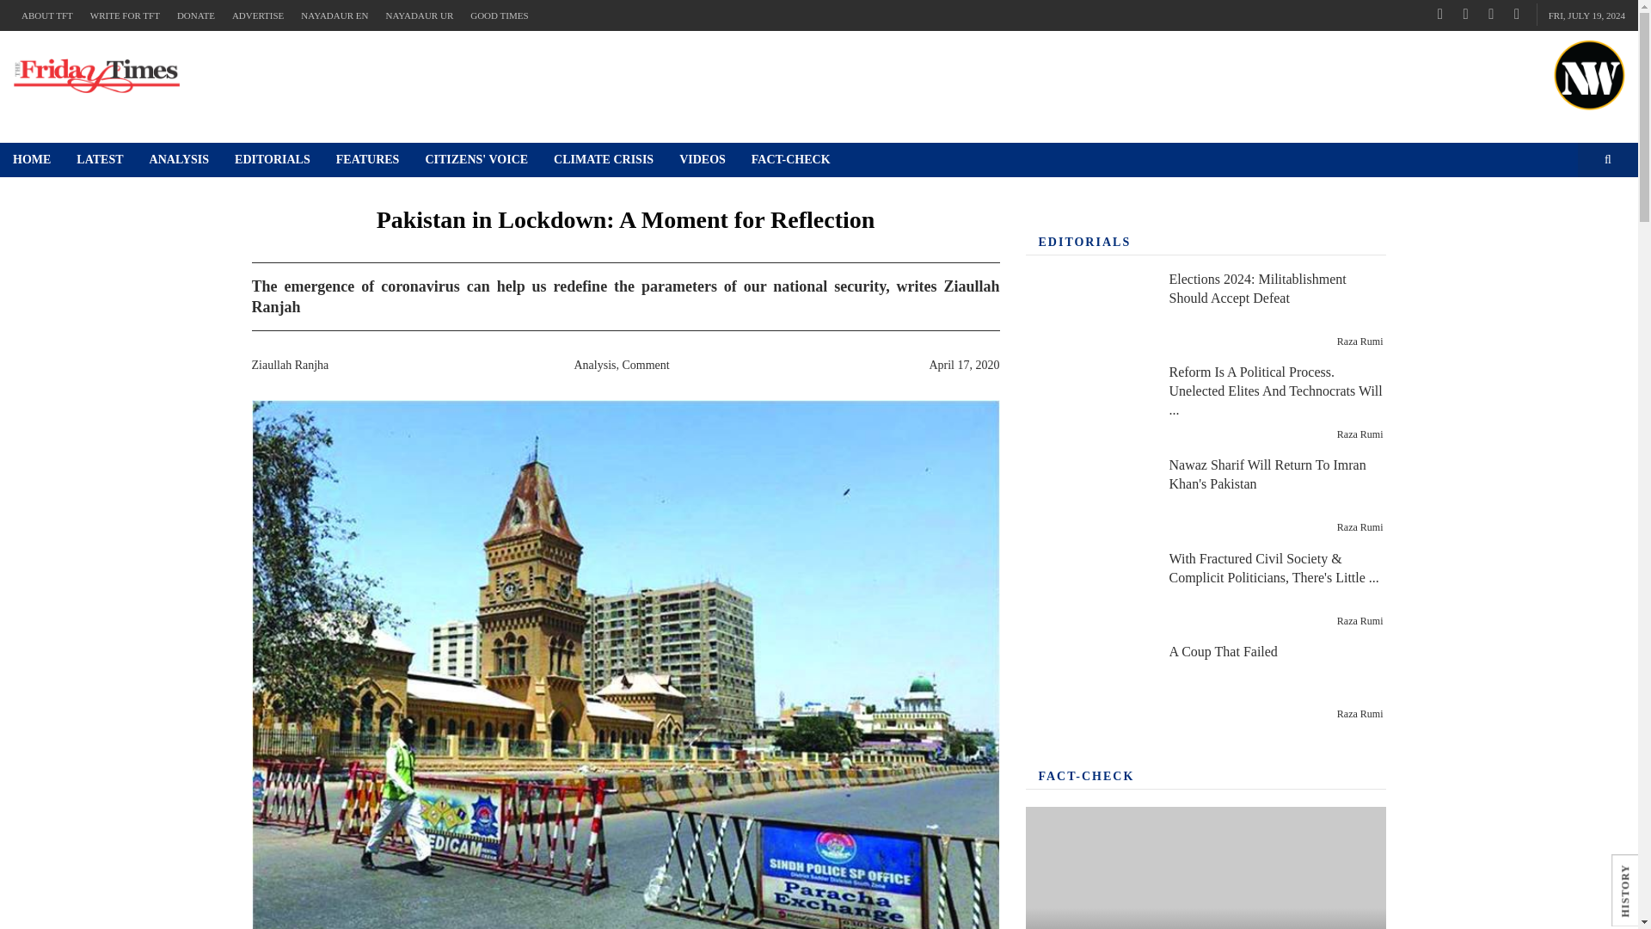 Image resolution: width=1651 pixels, height=929 pixels. What do you see at coordinates (257, 15) in the screenshot?
I see `ADVERTISE` at bounding box center [257, 15].